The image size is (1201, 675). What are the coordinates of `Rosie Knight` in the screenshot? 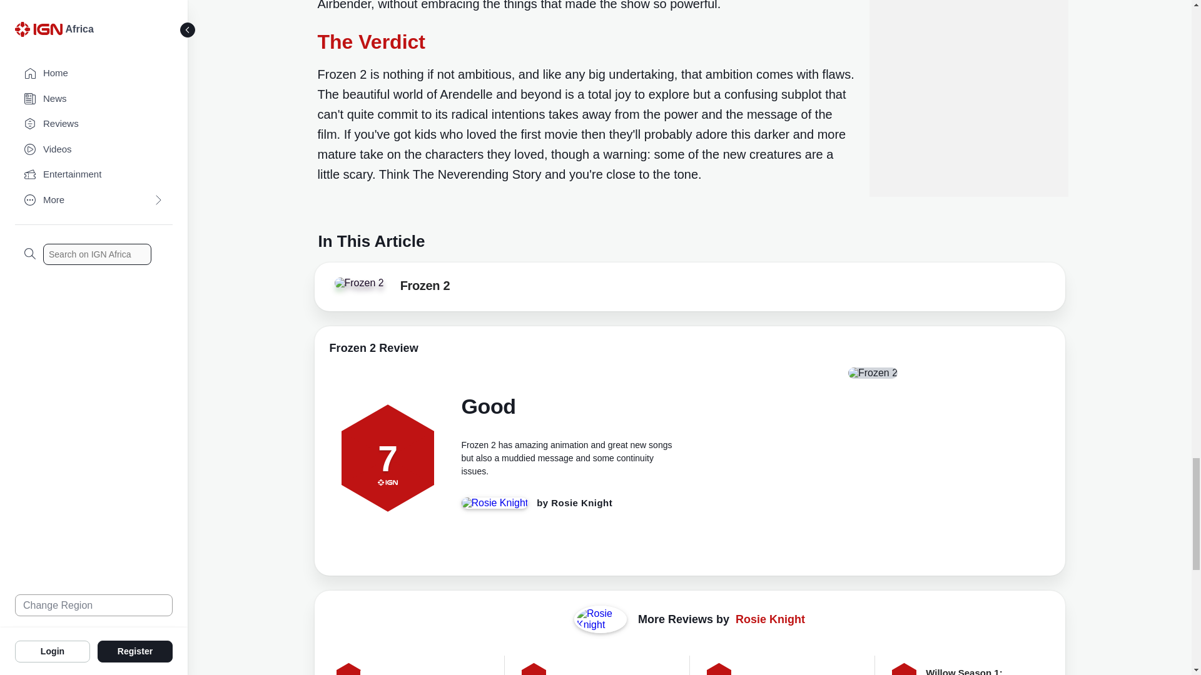 It's located at (582, 502).